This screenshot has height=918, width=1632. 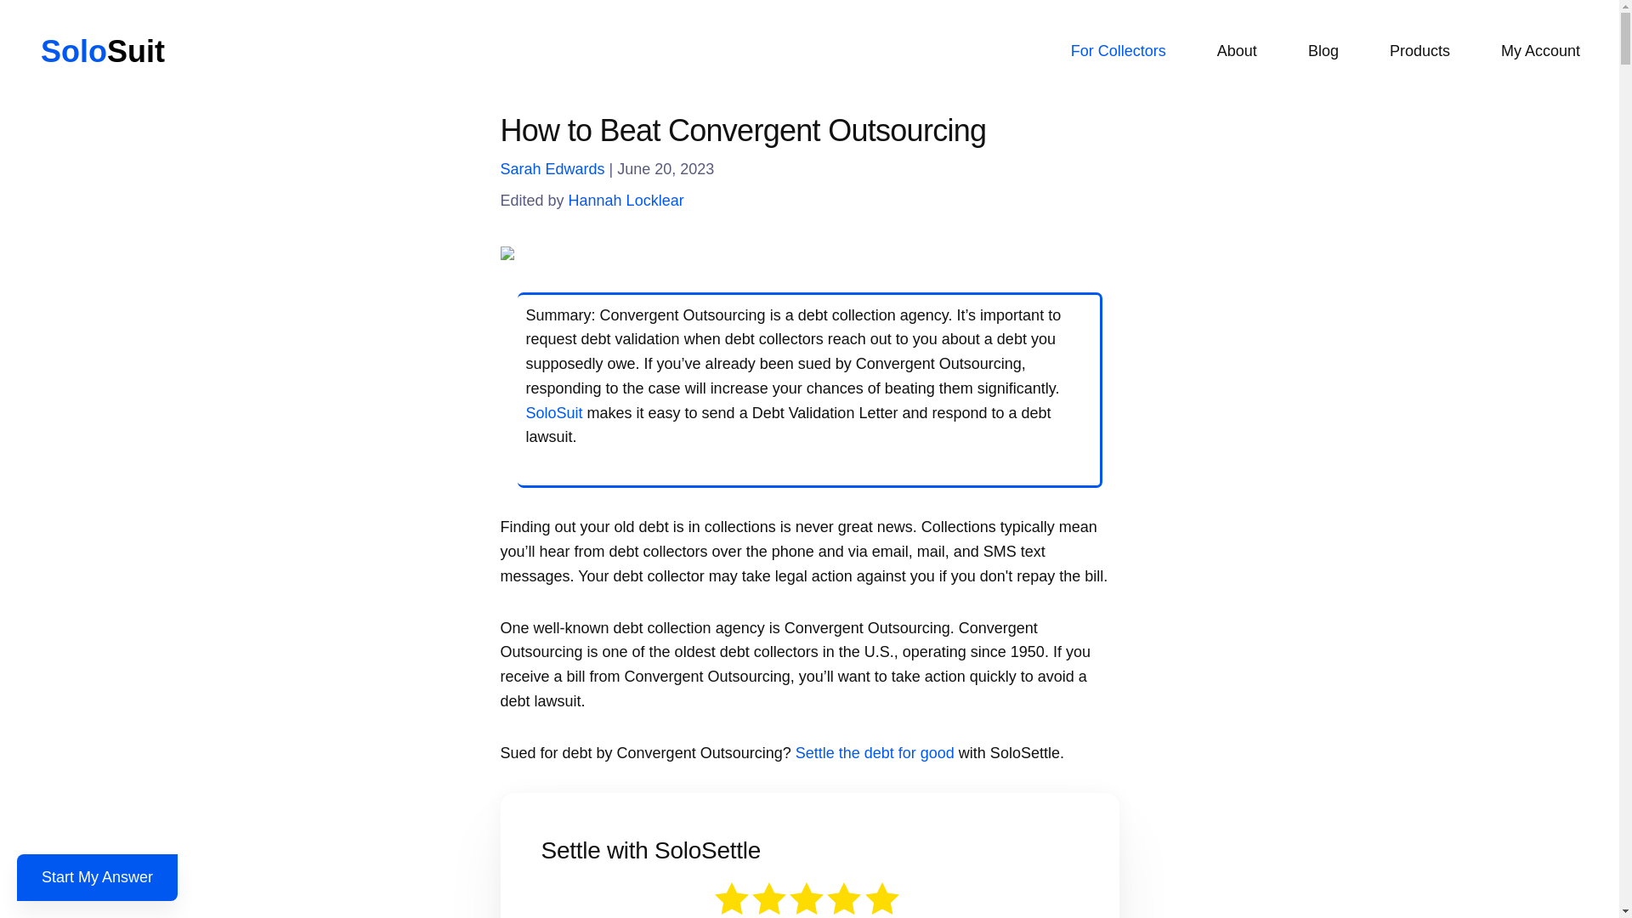 I want to click on Start My Answer, so click(x=97, y=877).